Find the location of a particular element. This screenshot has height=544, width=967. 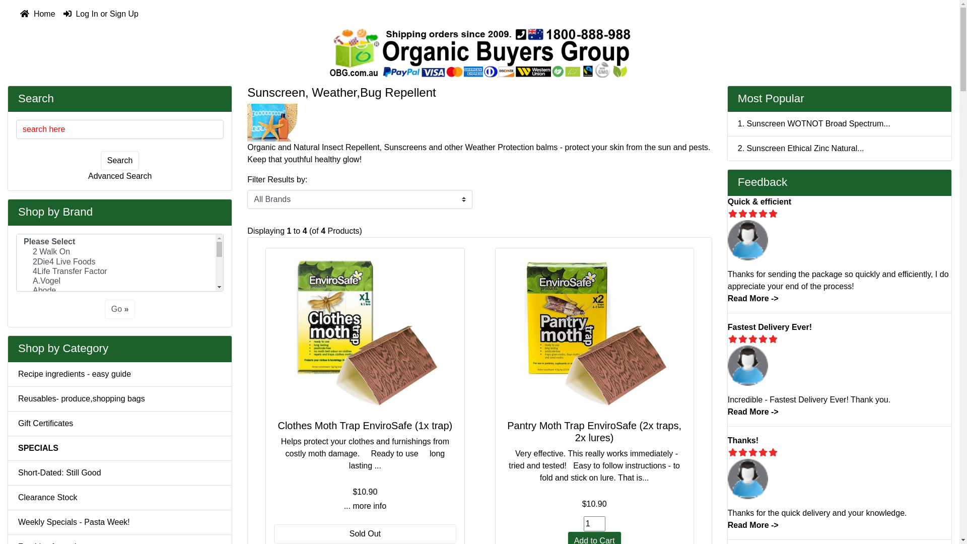

Thanks! is located at coordinates (743, 440).